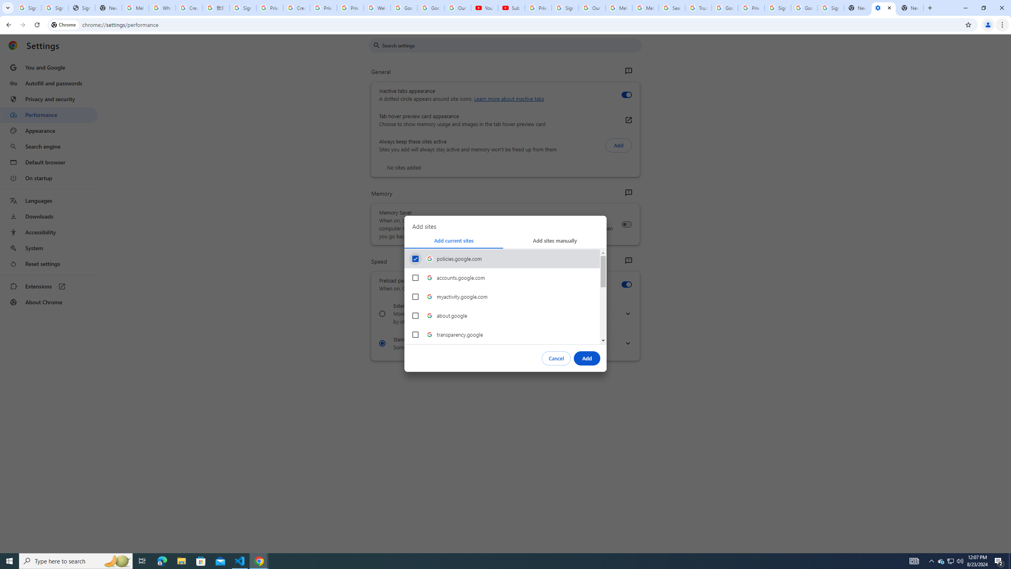  What do you see at coordinates (502, 258) in the screenshot?
I see `policies.google.com` at bounding box center [502, 258].